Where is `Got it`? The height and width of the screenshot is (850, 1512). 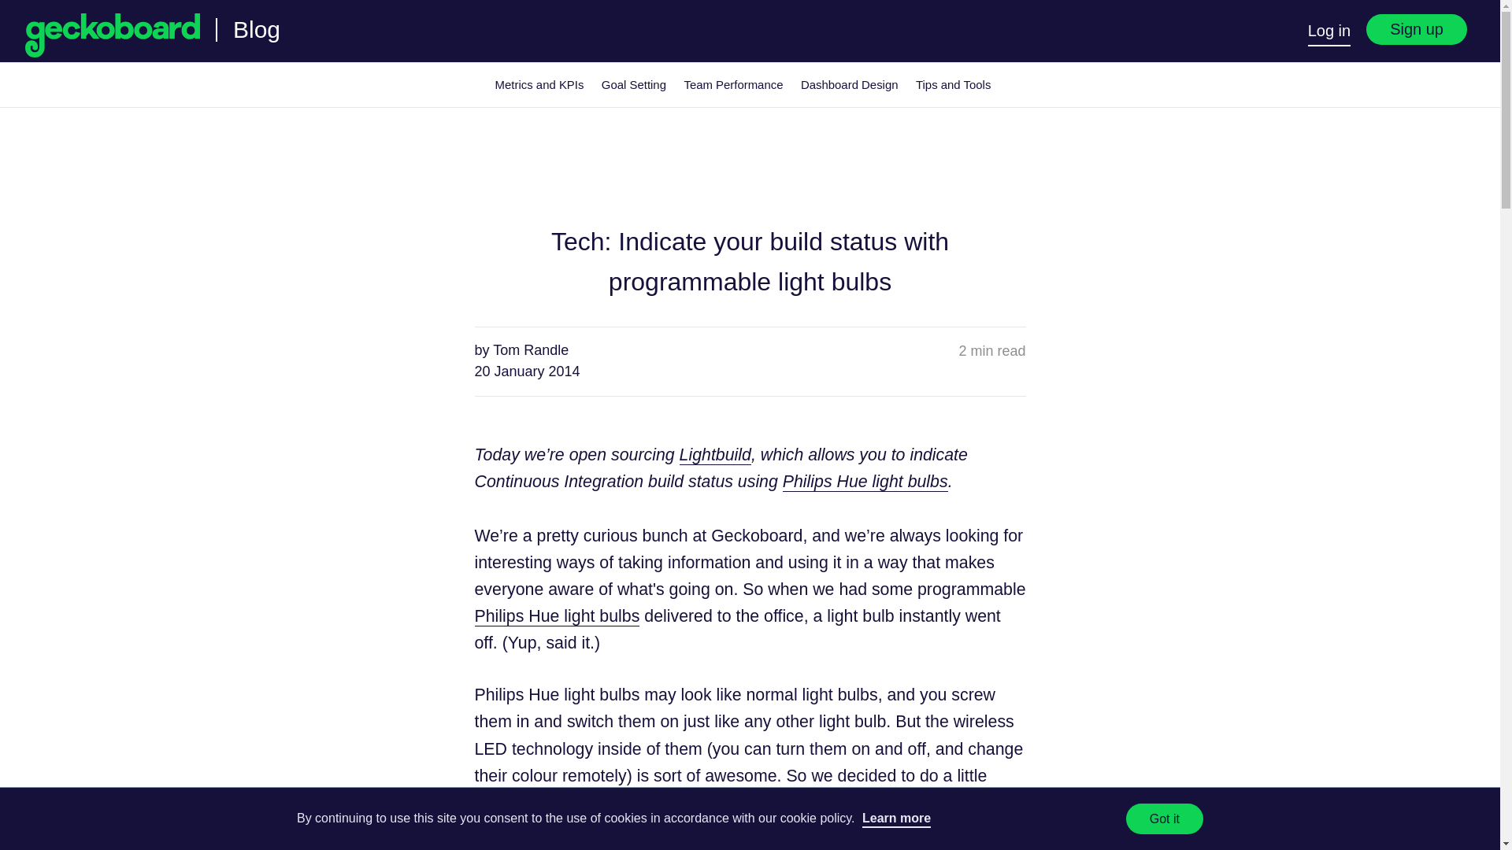 Got it is located at coordinates (1165, 819).